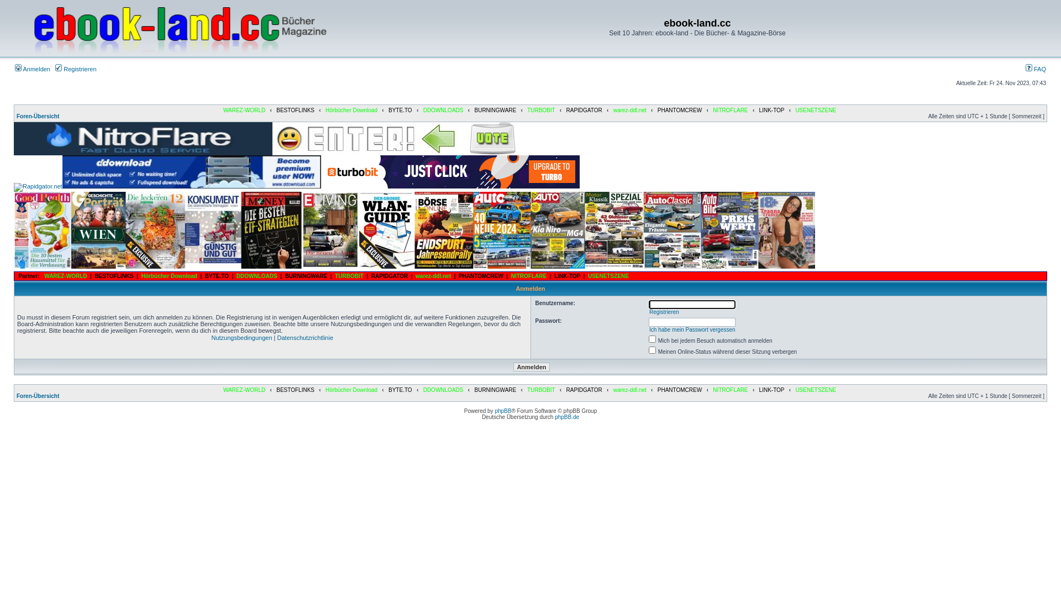 The height and width of the screenshot is (597, 1061). I want to click on WAREZ-WORLD, so click(244, 111).